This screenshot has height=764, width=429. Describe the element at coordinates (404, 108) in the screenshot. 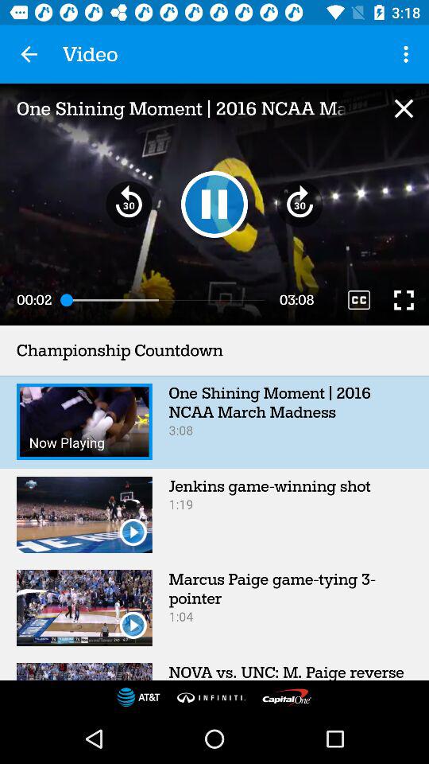

I see `close video` at that location.